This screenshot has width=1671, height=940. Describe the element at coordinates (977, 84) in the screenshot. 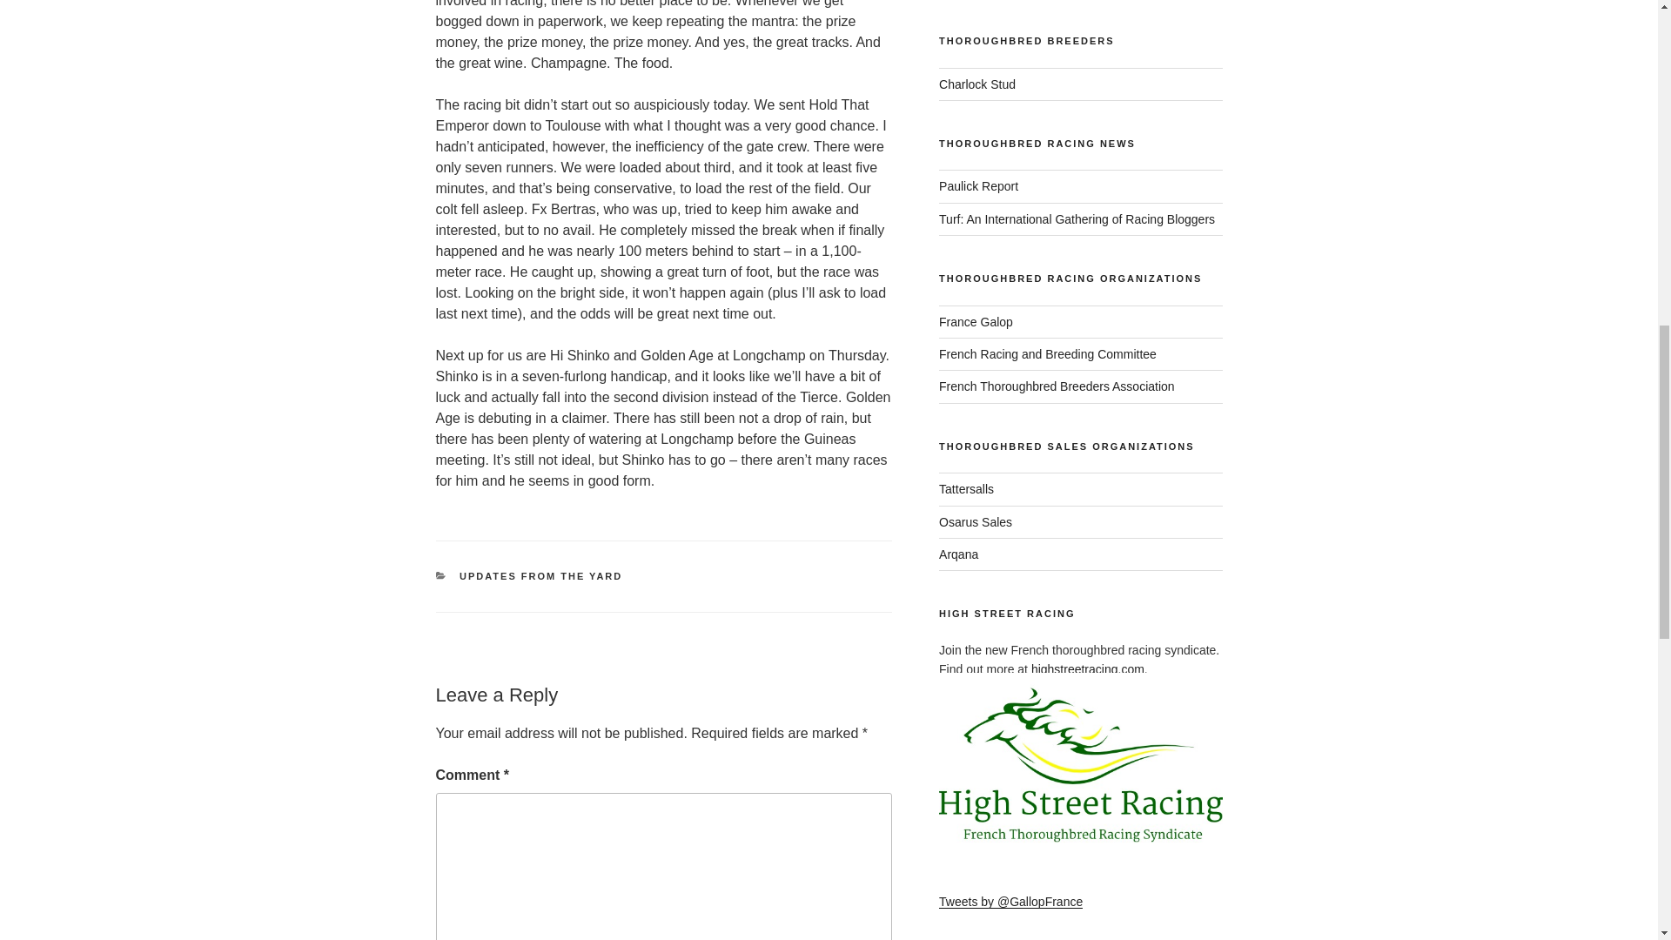

I see `Thoroughbred Breeders` at that location.